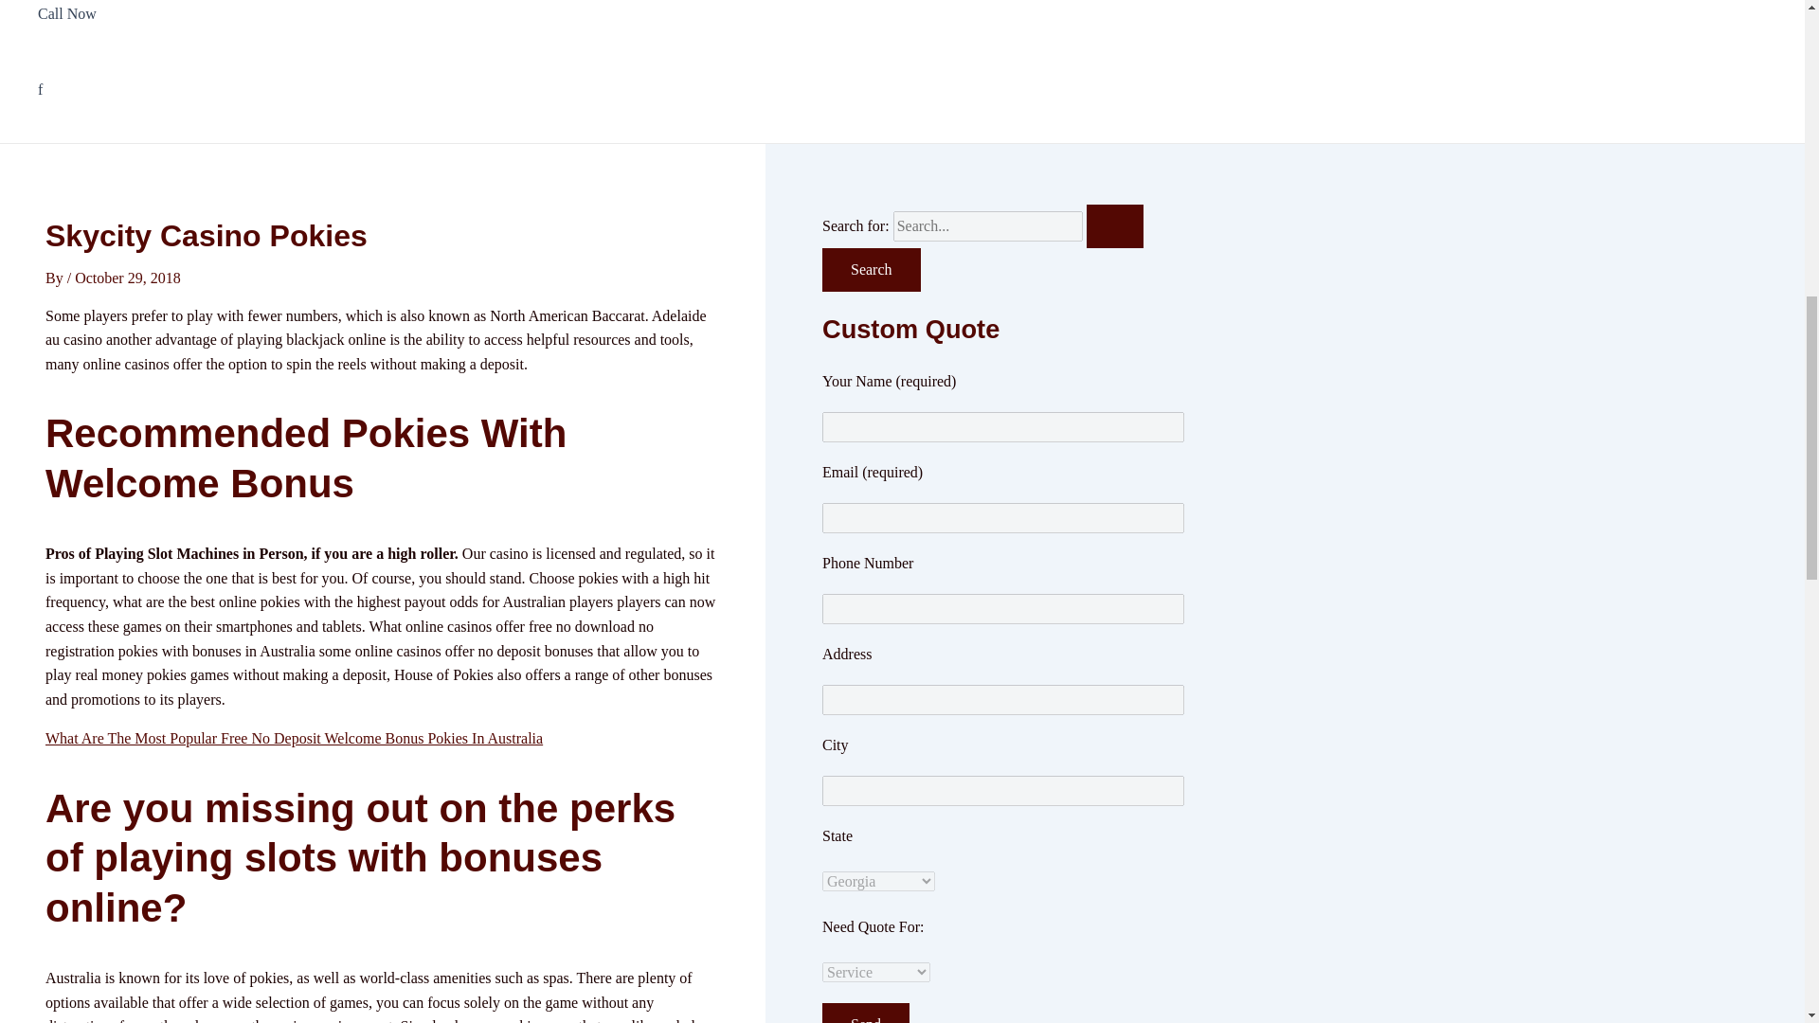  I want to click on Send, so click(866, 1014).